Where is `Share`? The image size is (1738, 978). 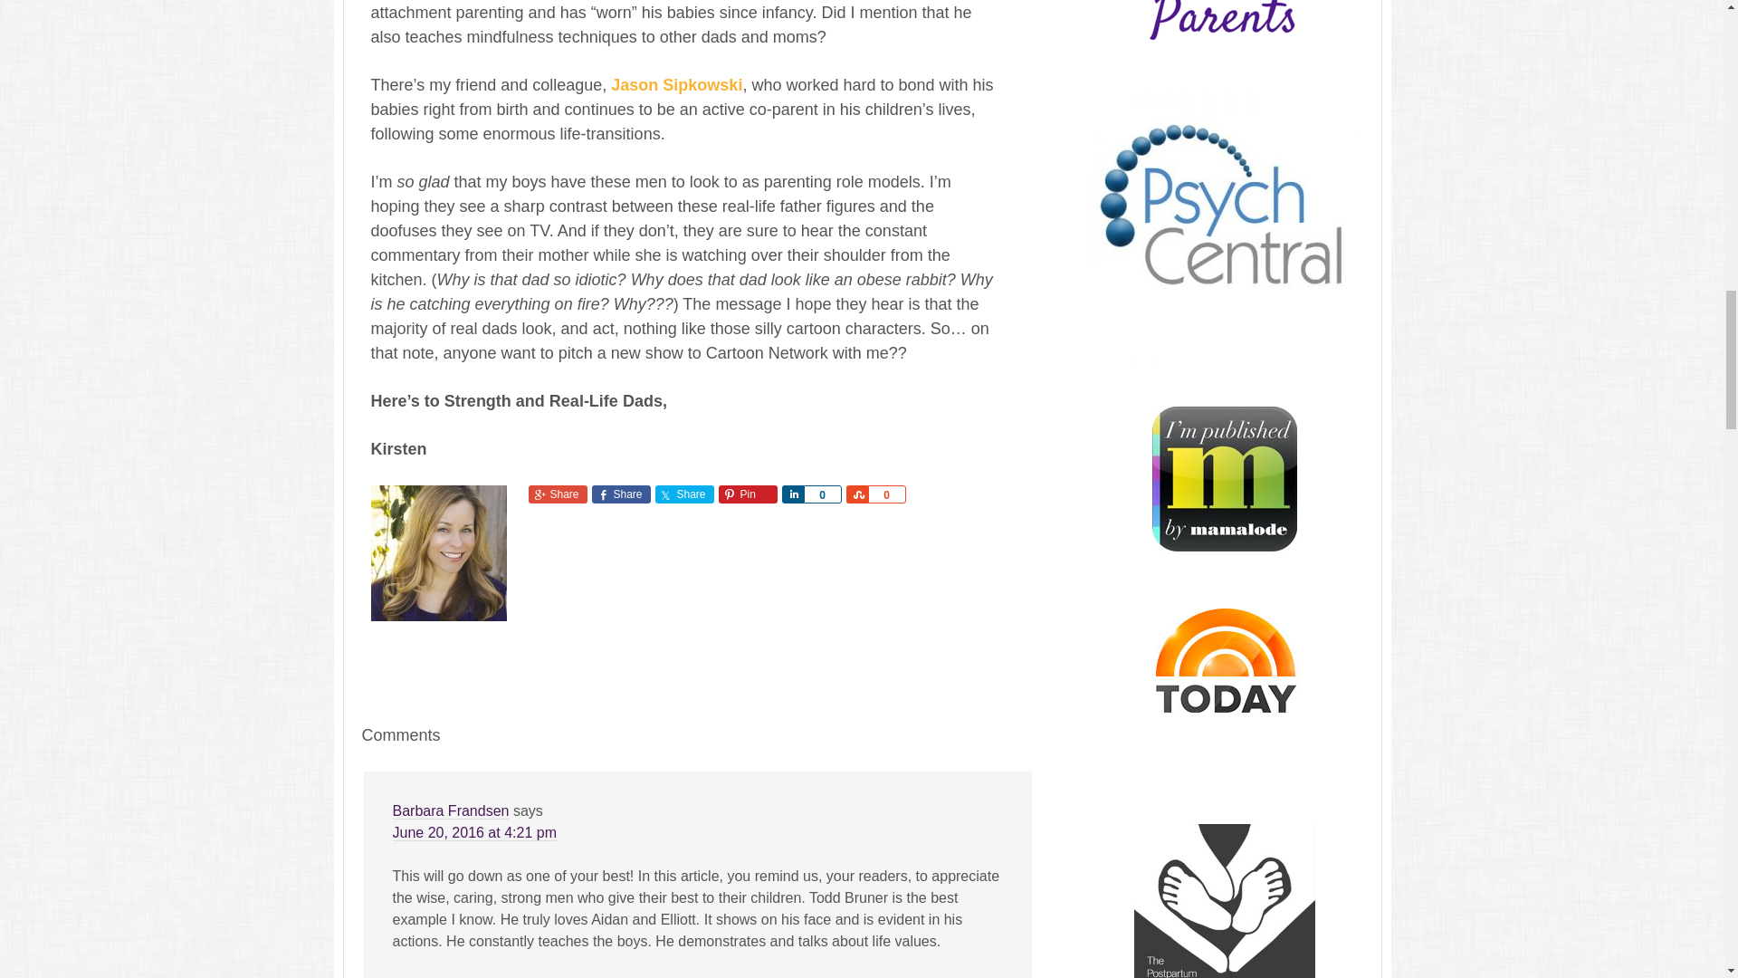 Share is located at coordinates (621, 494).